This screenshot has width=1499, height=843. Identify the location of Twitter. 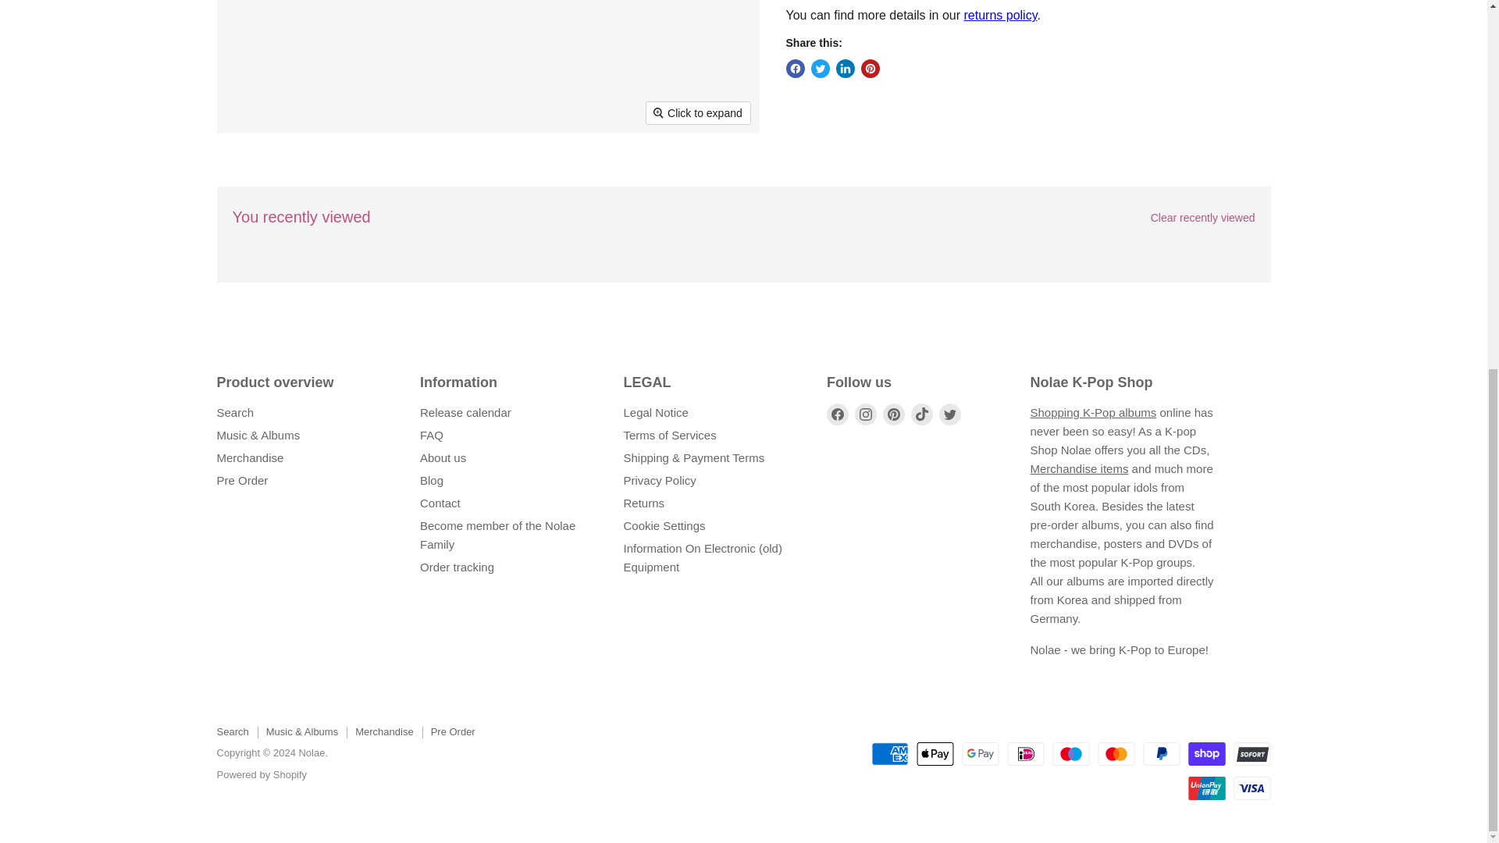
(949, 414).